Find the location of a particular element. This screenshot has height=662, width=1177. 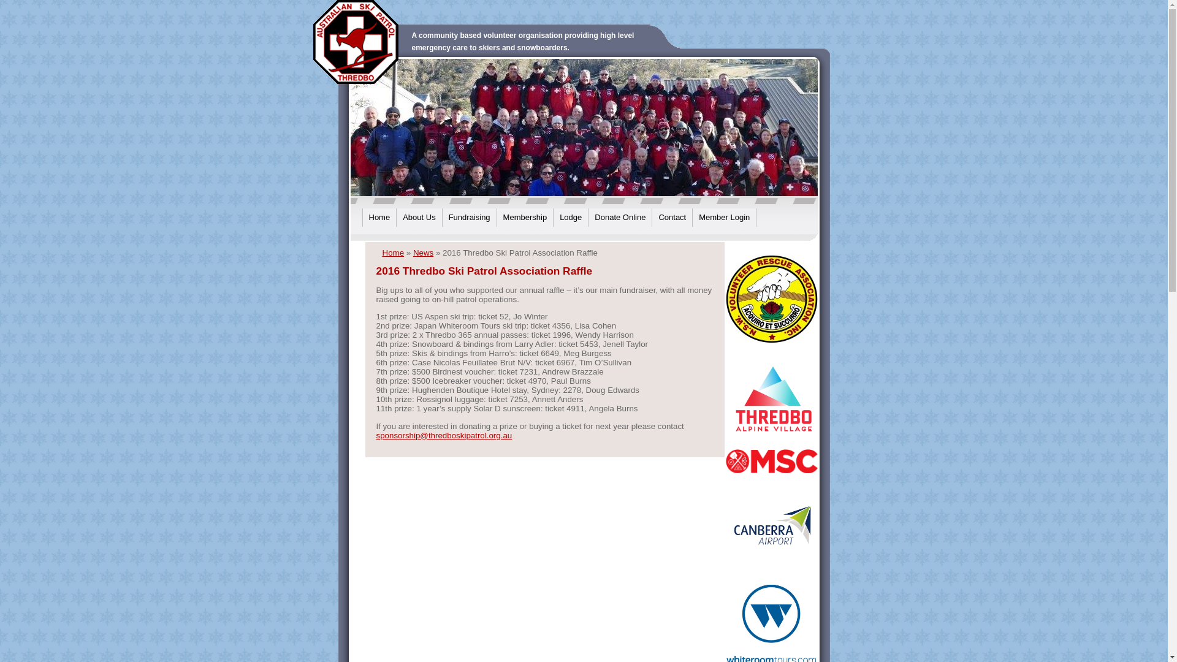

Member Login is located at coordinates (725, 218).